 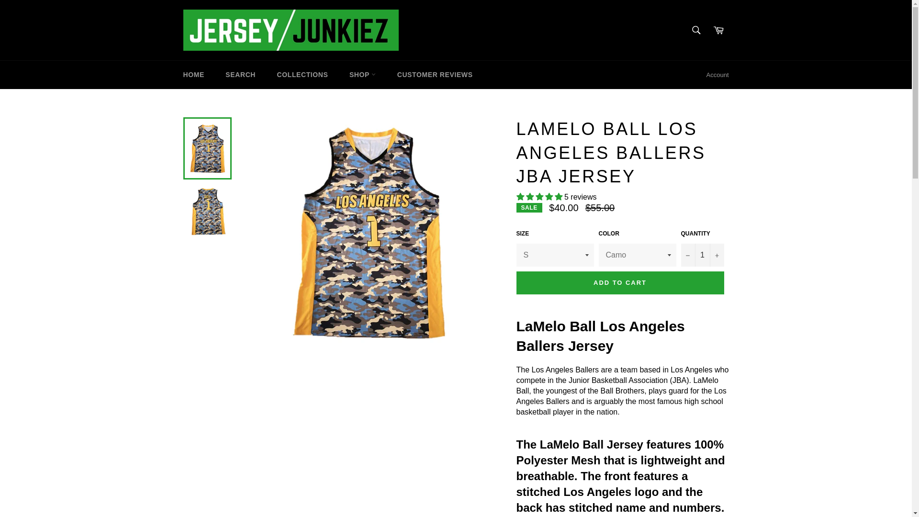 I want to click on Cart, so click(x=718, y=30).